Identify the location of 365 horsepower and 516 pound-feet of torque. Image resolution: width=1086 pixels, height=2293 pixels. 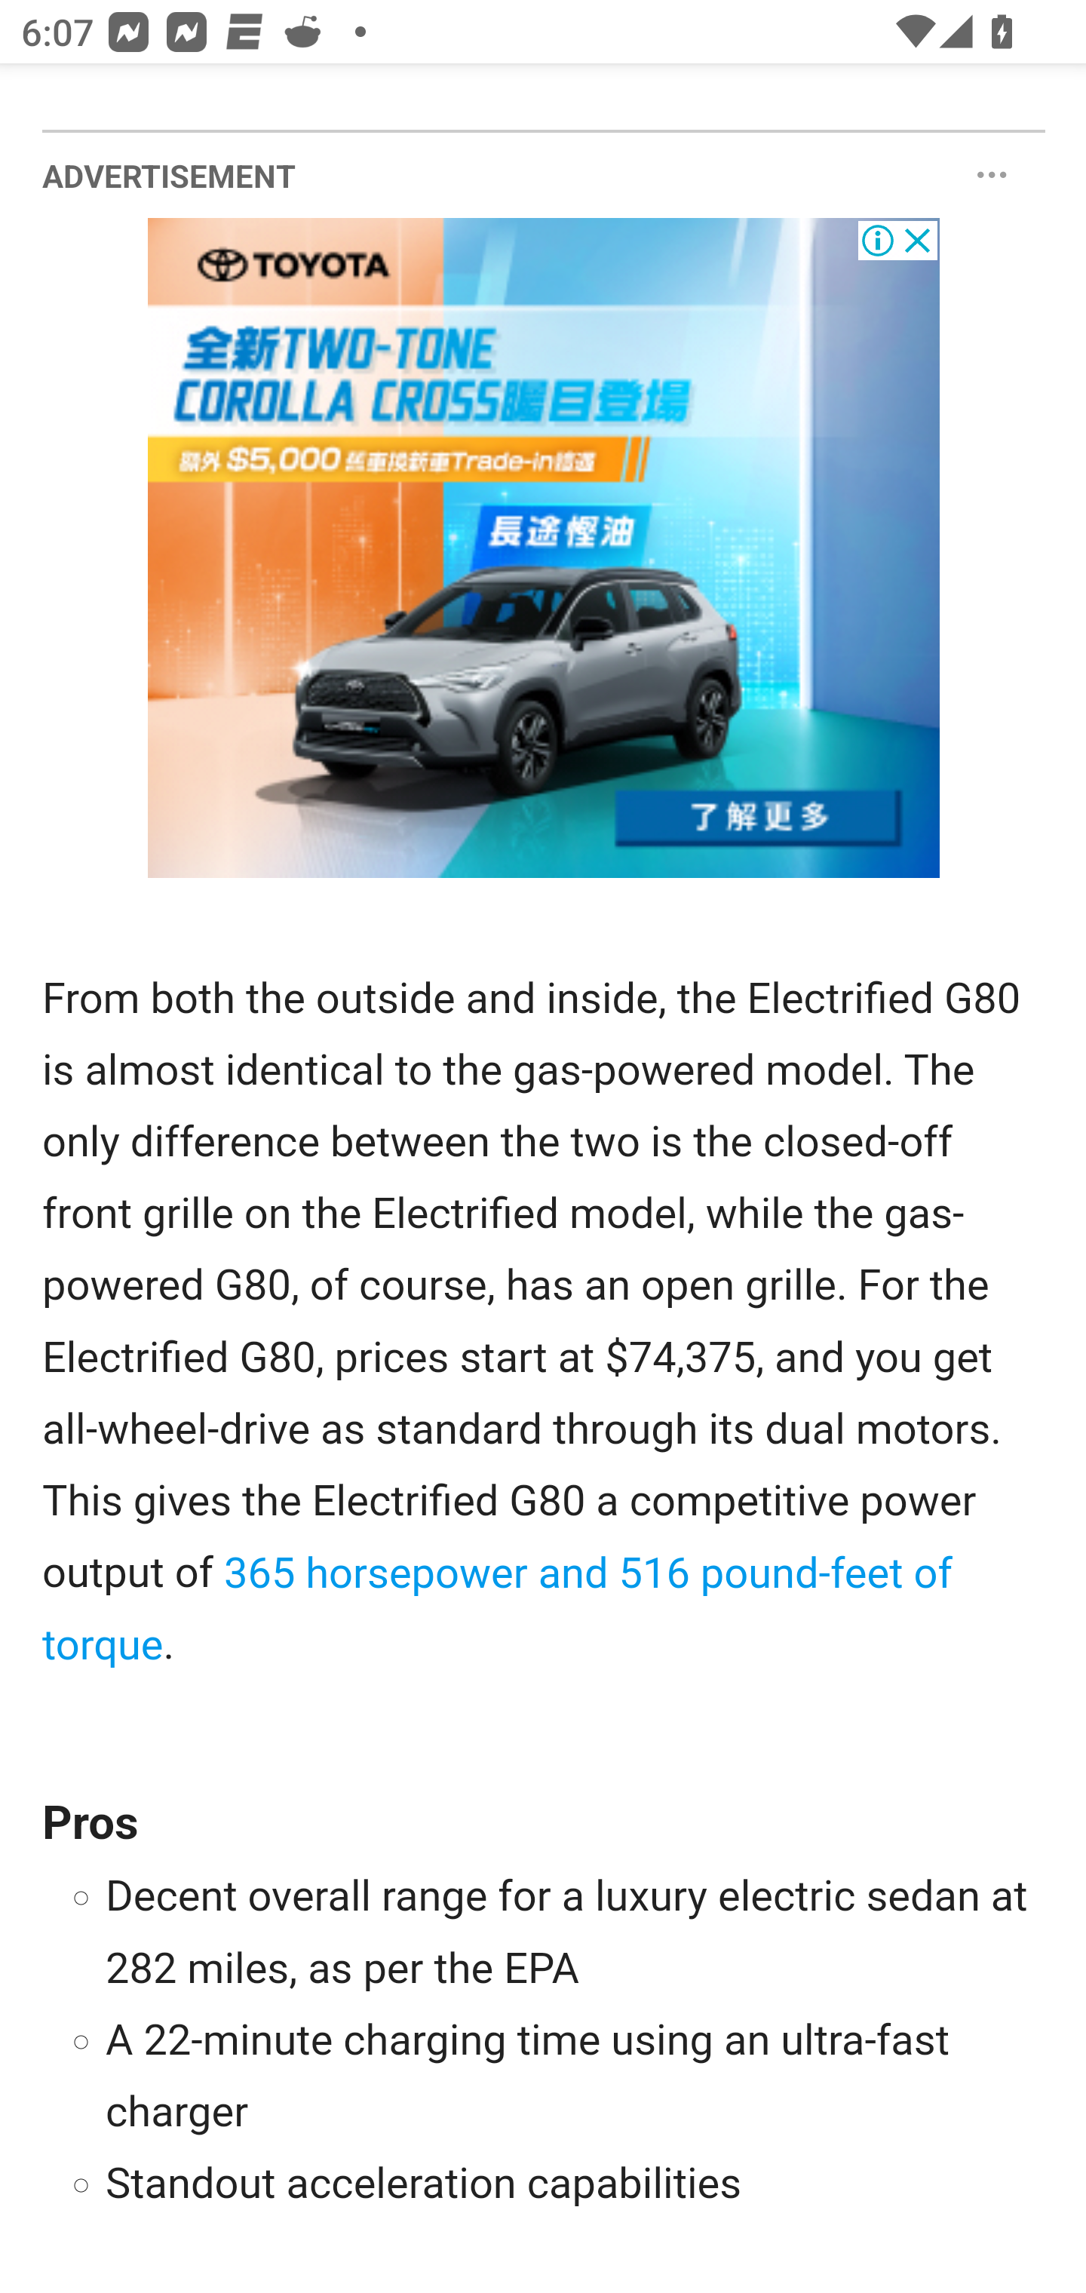
(497, 1610).